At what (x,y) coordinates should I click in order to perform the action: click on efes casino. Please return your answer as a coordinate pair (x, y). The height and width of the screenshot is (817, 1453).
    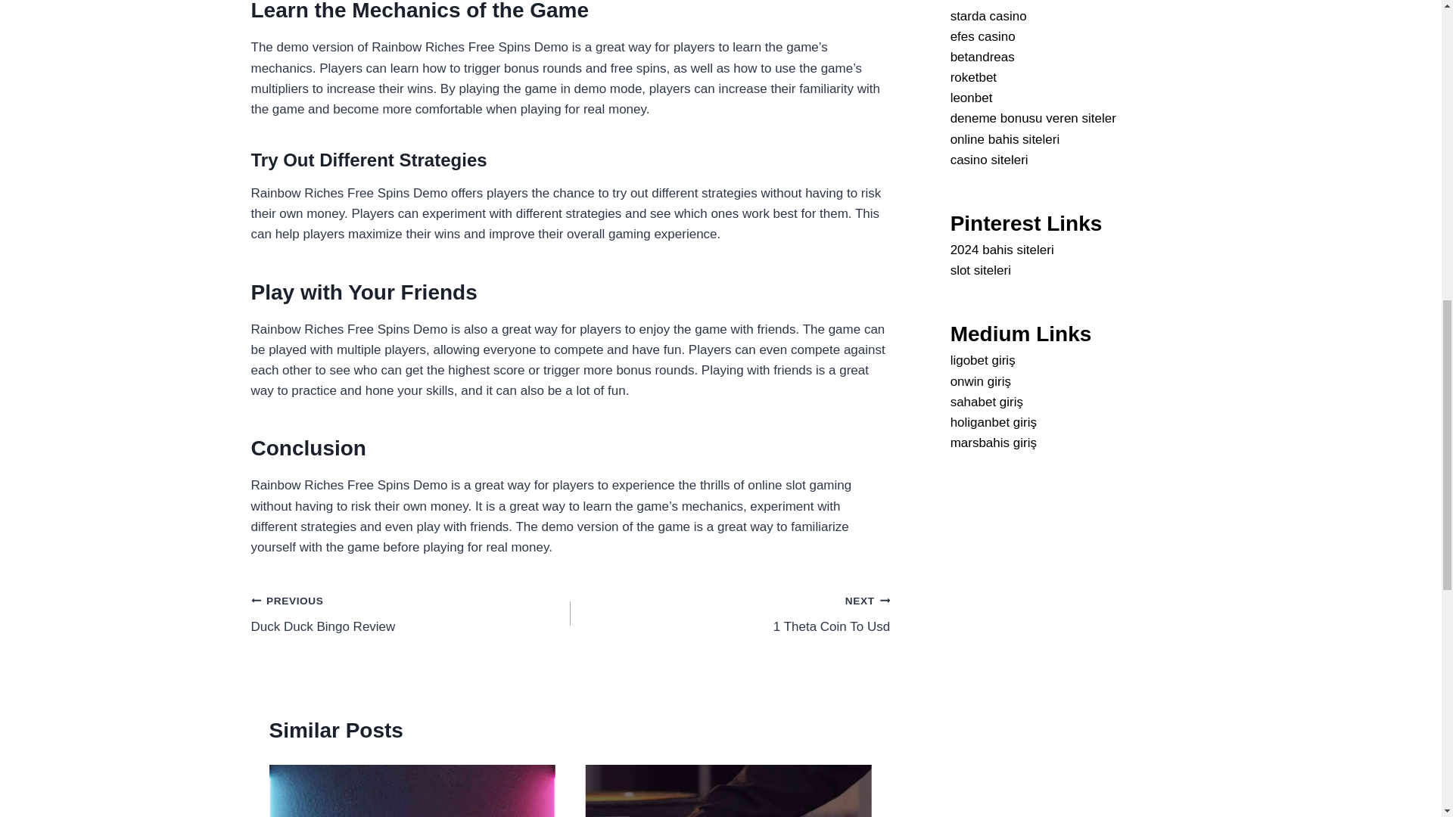
    Looking at the image, I should click on (988, 16).